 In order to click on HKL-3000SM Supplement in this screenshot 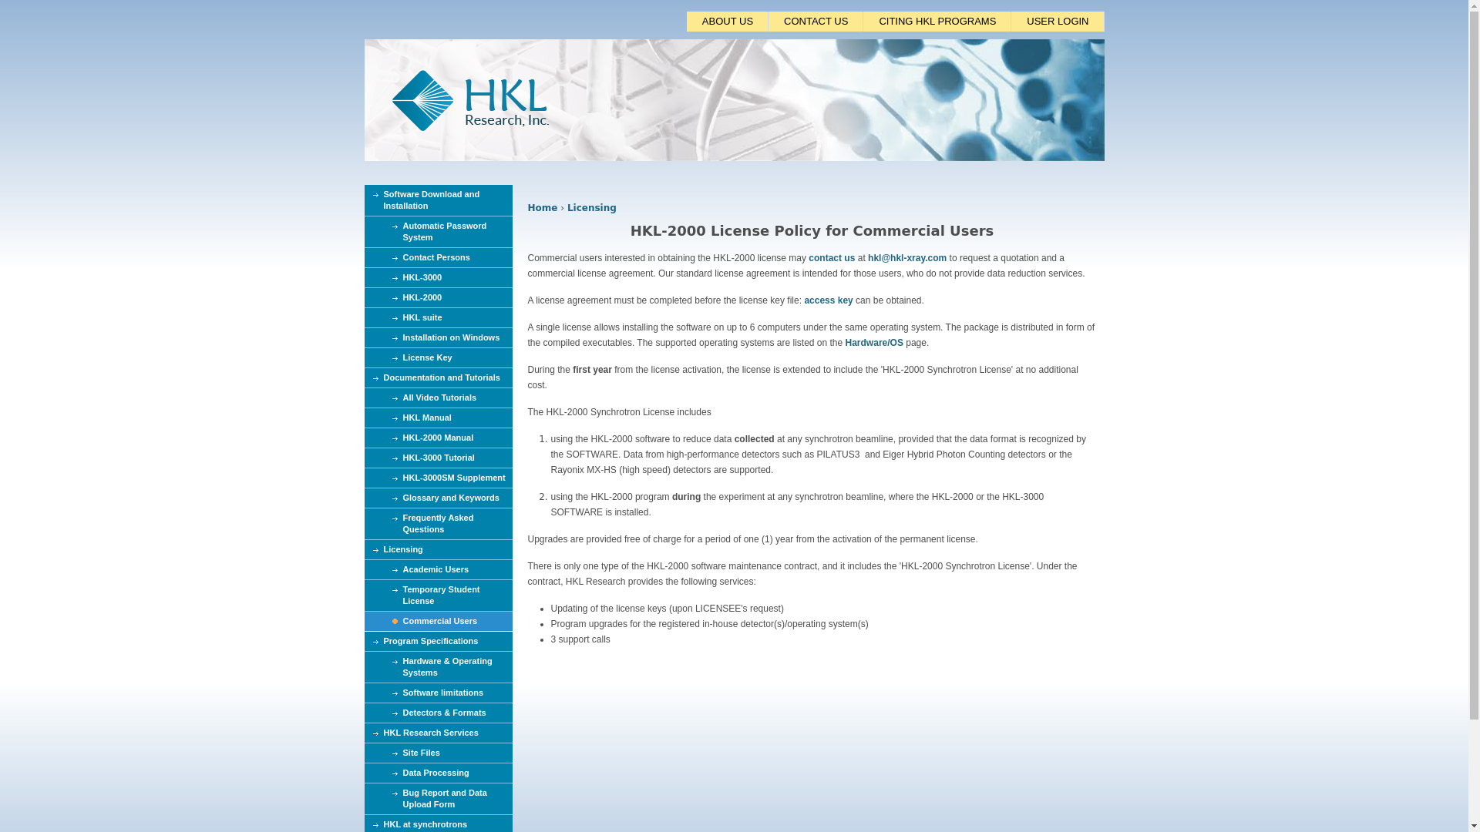, I will do `click(438, 478)`.